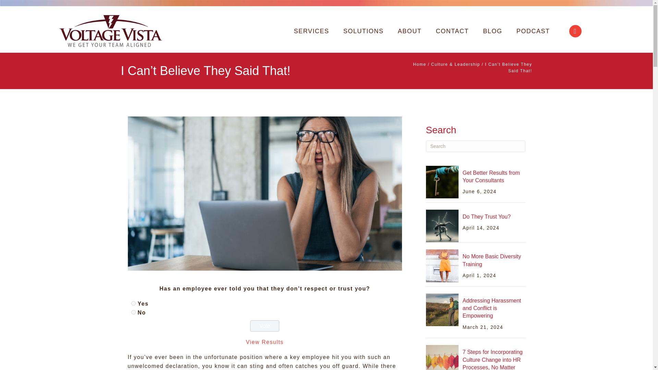 Image resolution: width=658 pixels, height=370 pixels. I want to click on Do They Trust You?, so click(486, 217).